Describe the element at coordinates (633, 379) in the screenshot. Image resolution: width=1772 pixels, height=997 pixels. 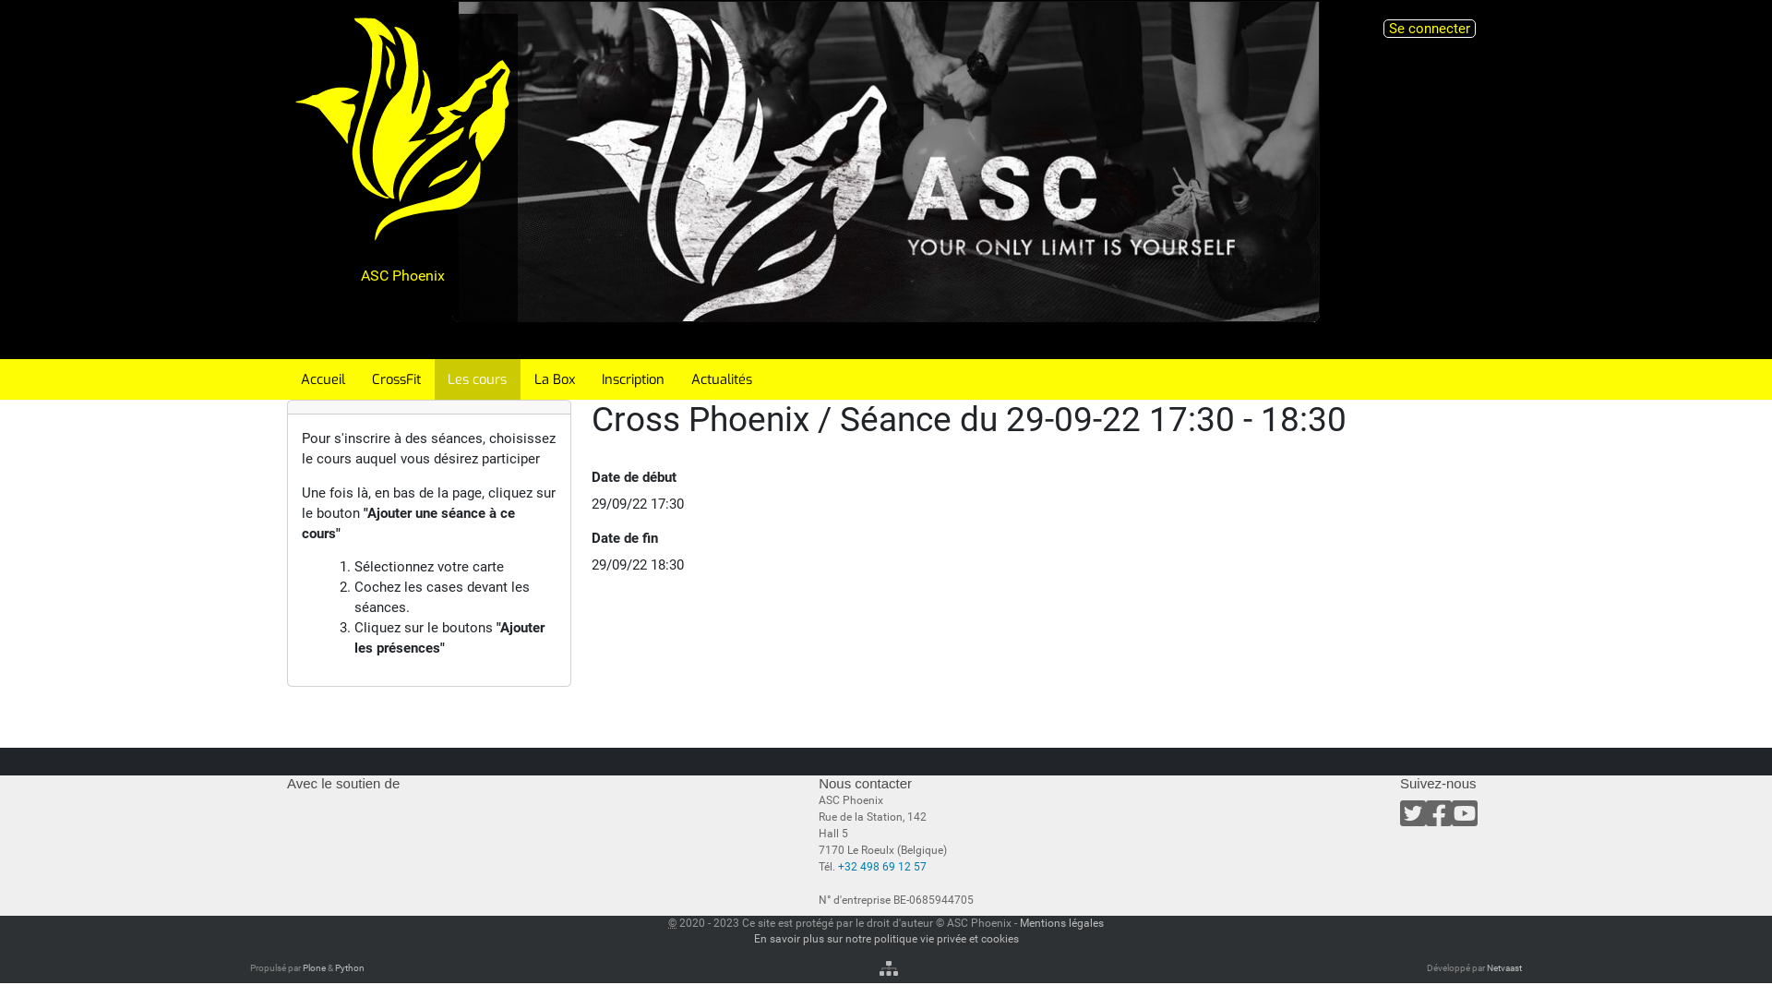
I see `Inscription` at that location.